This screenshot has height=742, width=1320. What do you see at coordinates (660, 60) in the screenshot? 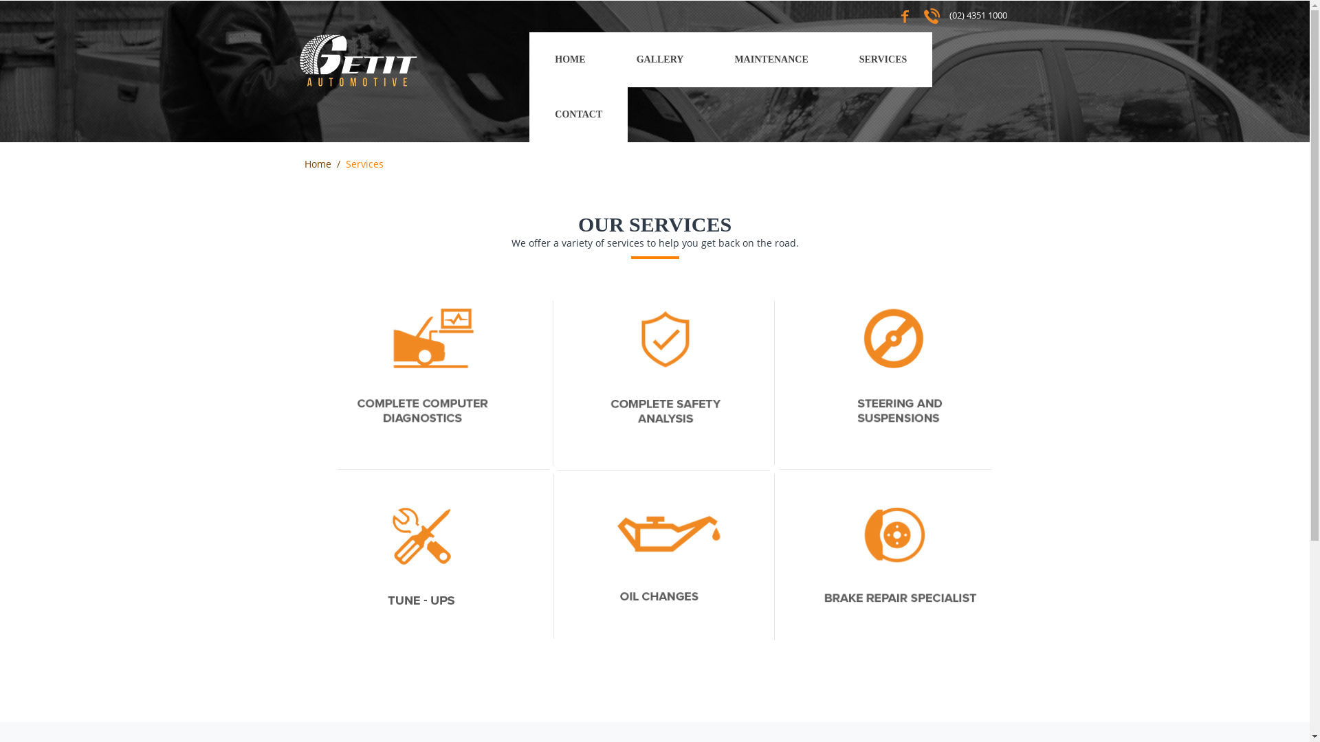
I see `GALLERY` at bounding box center [660, 60].